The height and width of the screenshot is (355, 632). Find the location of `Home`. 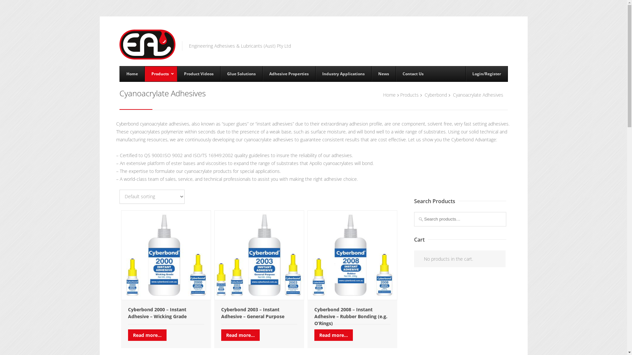

Home is located at coordinates (389, 95).